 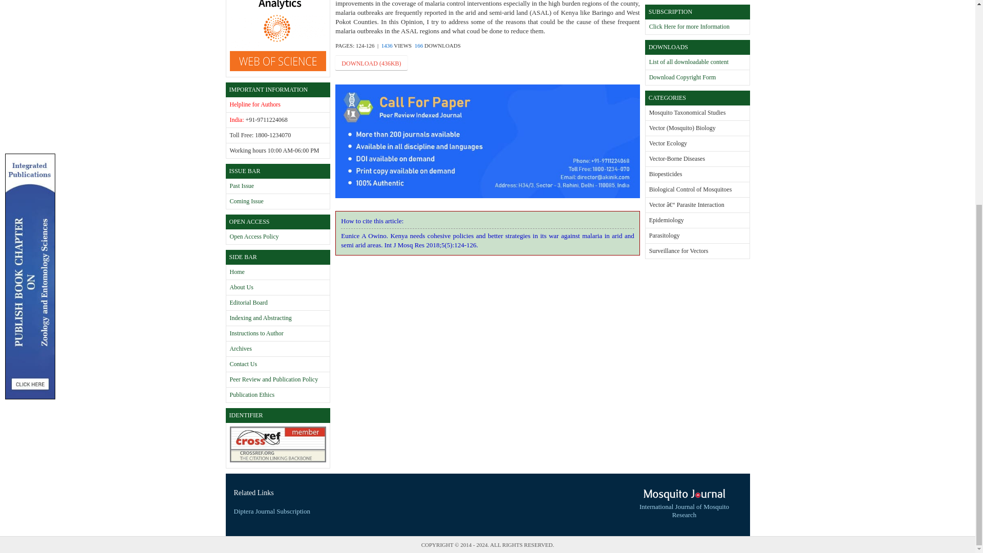 What do you see at coordinates (241, 186) in the screenshot?
I see `Past Issue` at bounding box center [241, 186].